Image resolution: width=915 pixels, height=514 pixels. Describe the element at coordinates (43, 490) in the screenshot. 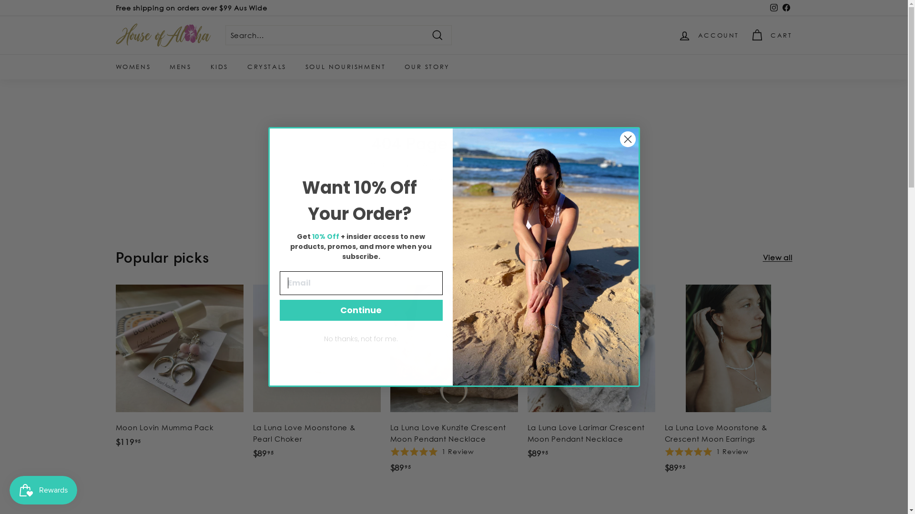

I see `Smile.io Rewards Program Launcher` at that location.